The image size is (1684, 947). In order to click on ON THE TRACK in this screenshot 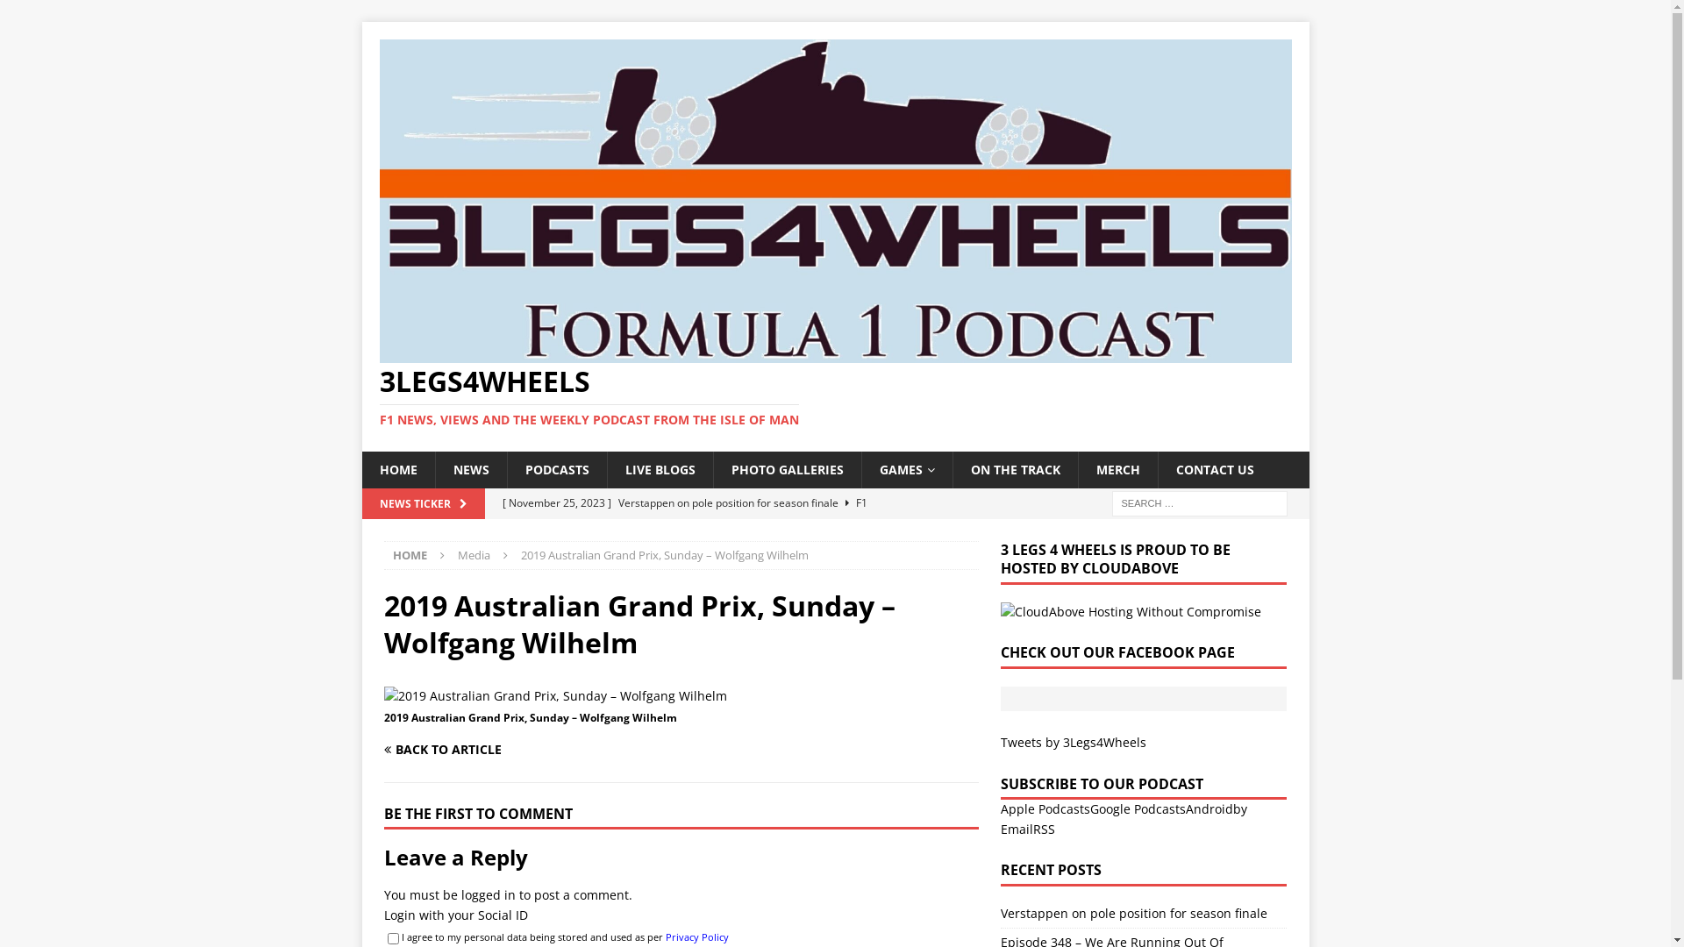, I will do `click(1016, 470)`.